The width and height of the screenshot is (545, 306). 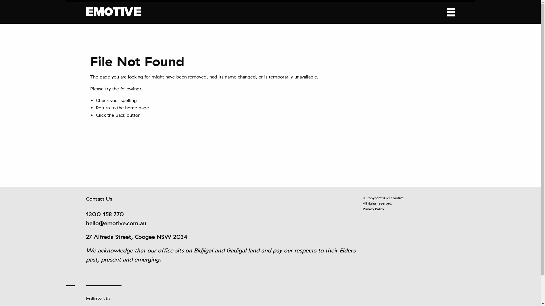 I want to click on hello@emotive.com.au, so click(x=116, y=223).